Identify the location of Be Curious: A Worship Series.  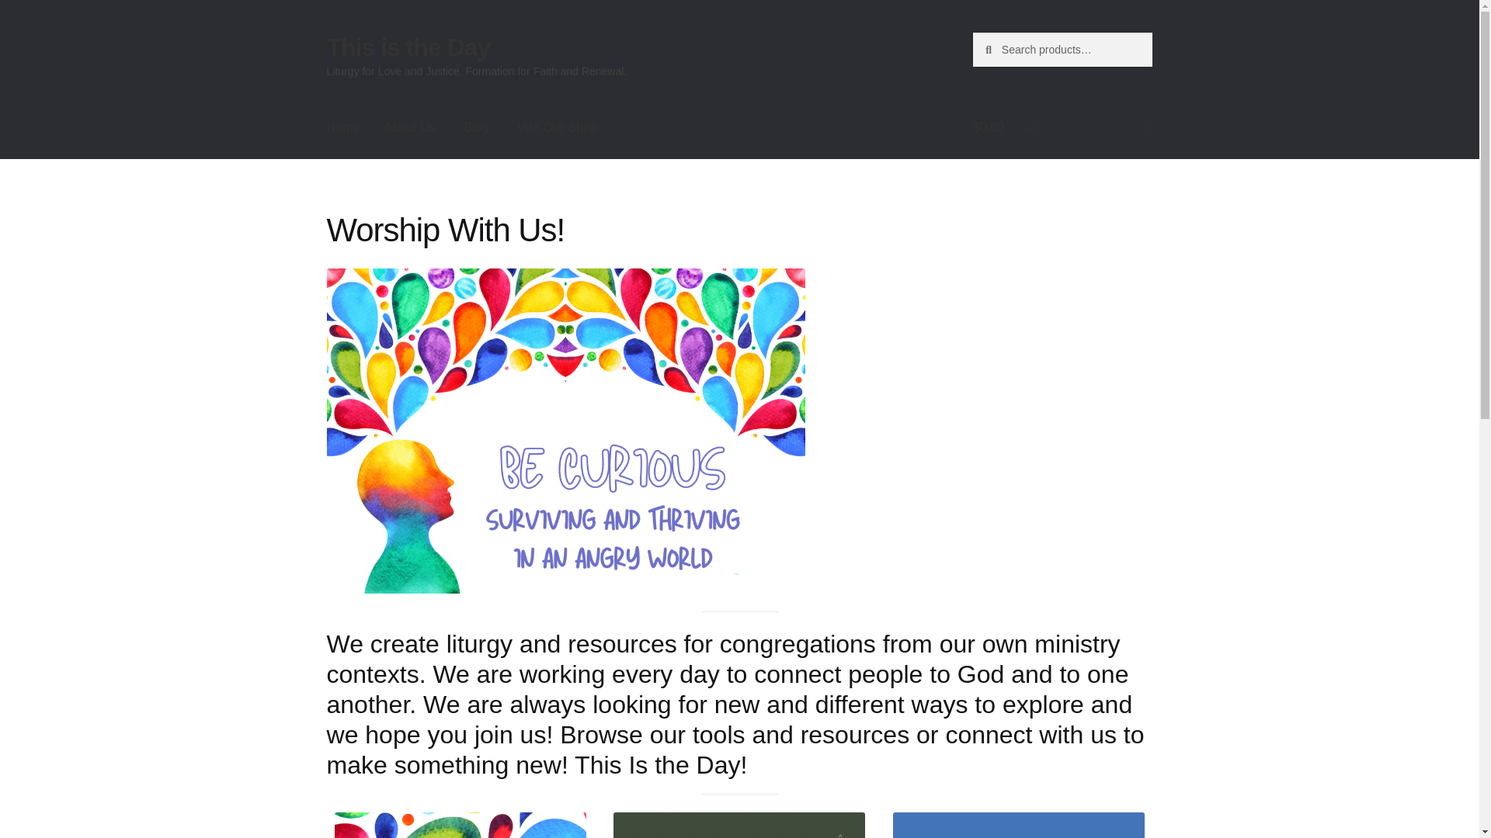
(460, 825).